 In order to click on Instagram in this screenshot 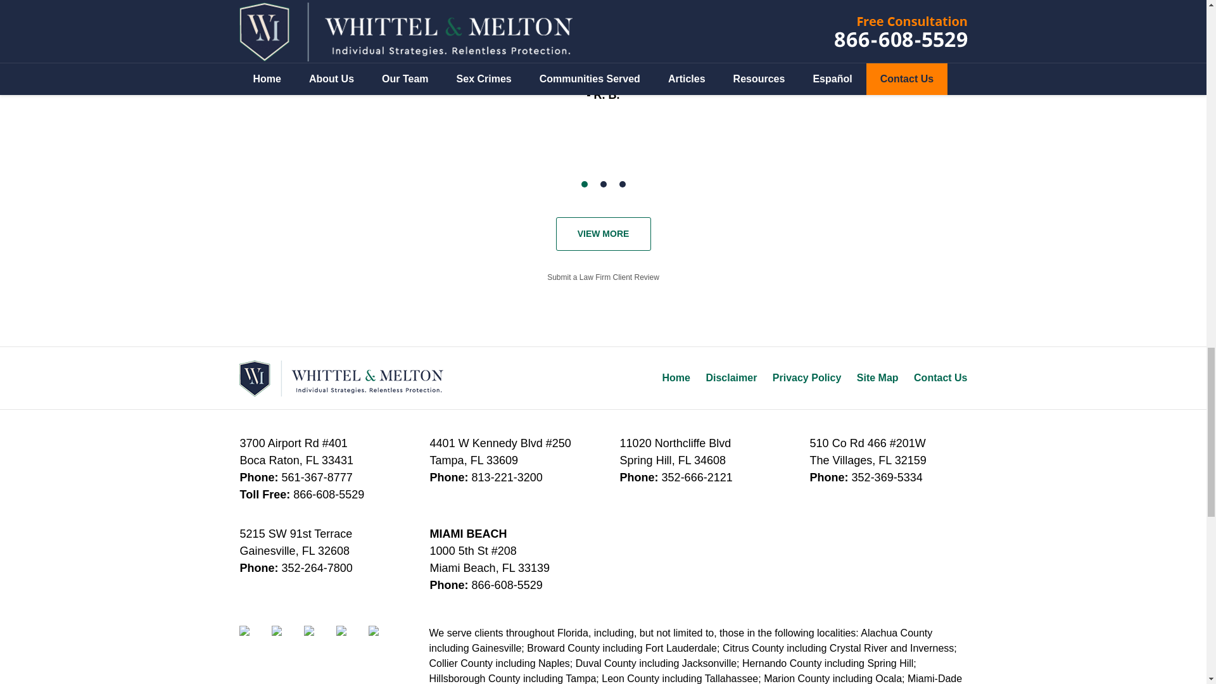, I will do `click(383, 640)`.